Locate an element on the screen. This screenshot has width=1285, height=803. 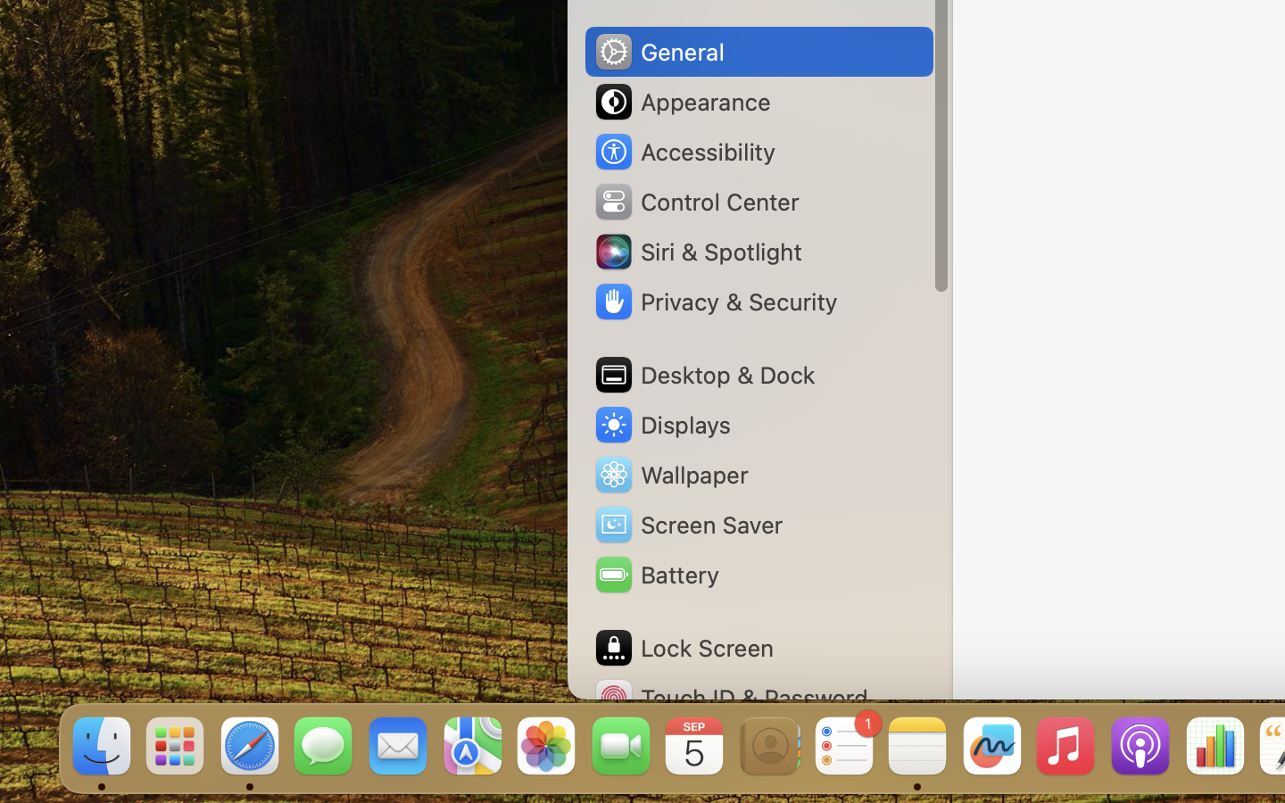
Control Center is located at coordinates (696, 202).